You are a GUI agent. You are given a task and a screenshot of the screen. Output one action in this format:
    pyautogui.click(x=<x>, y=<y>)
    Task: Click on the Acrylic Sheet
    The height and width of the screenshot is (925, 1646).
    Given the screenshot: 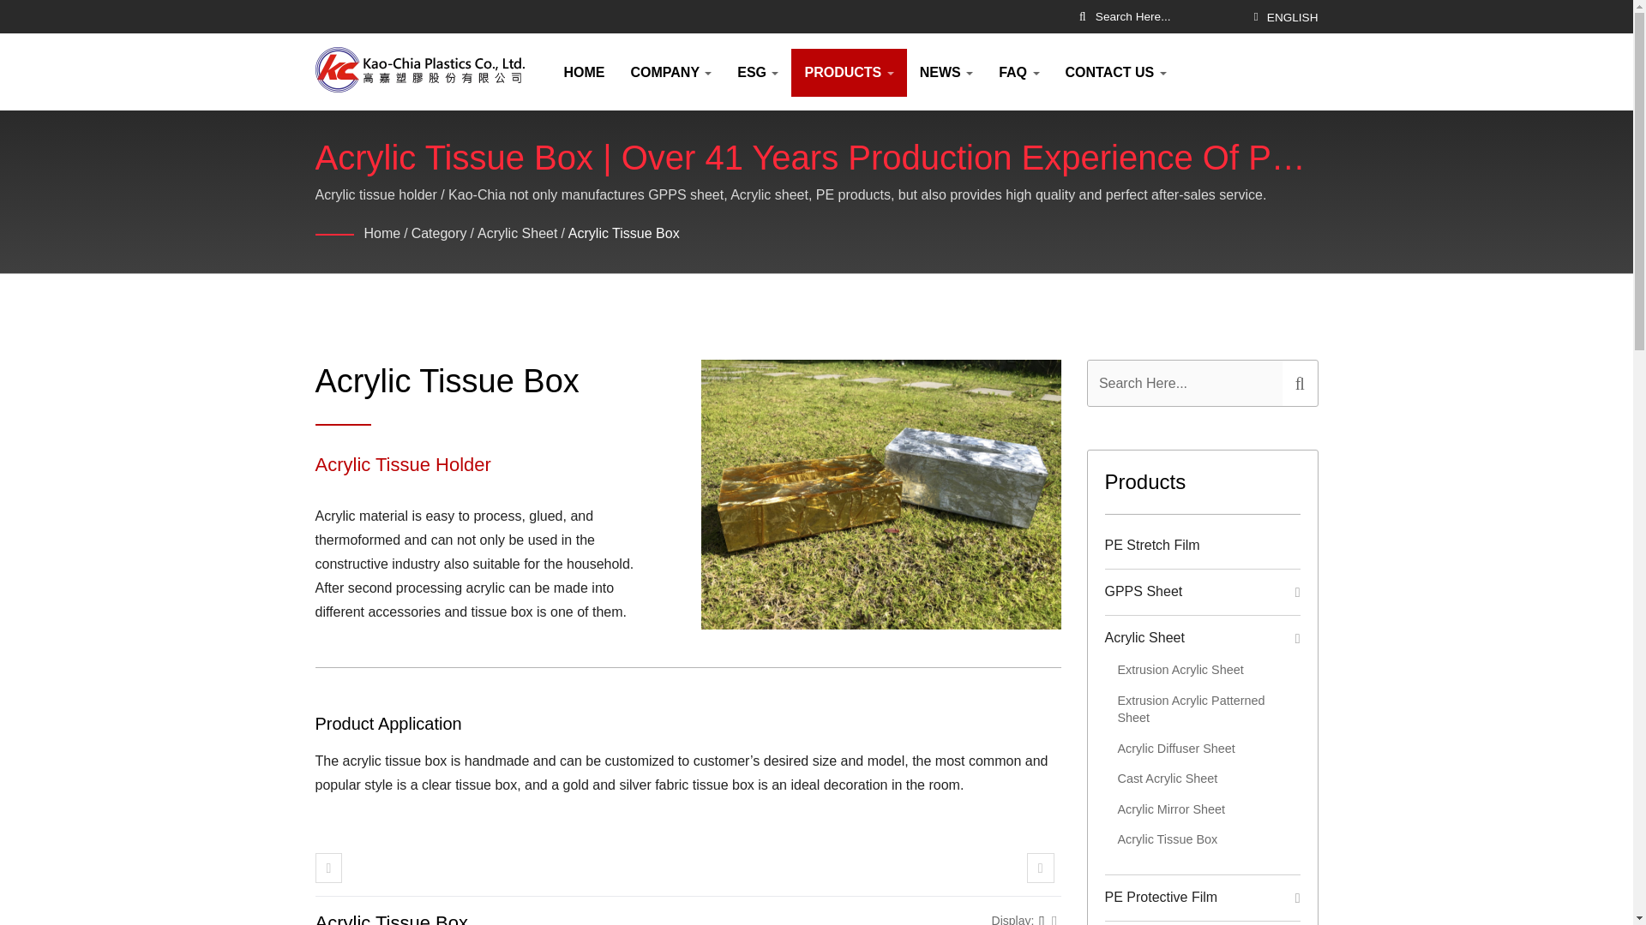 What is the action you would take?
    pyautogui.click(x=517, y=235)
    